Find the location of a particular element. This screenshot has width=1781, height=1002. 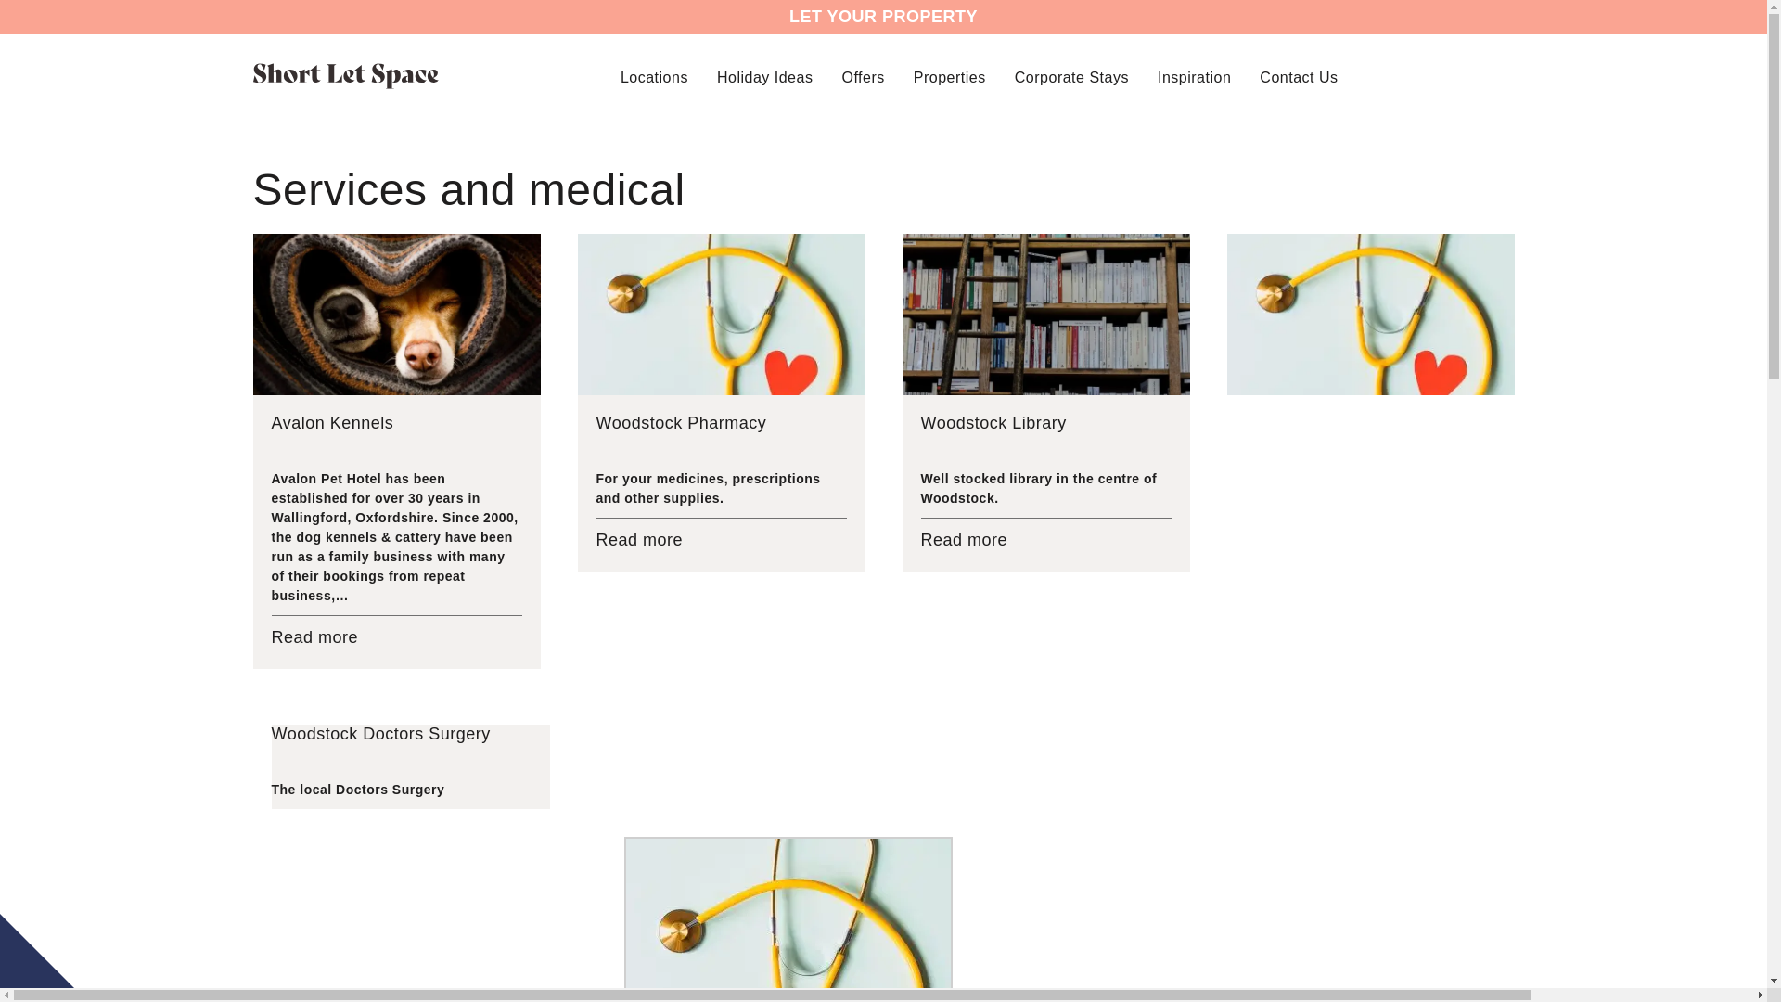

Locations is located at coordinates (653, 78).